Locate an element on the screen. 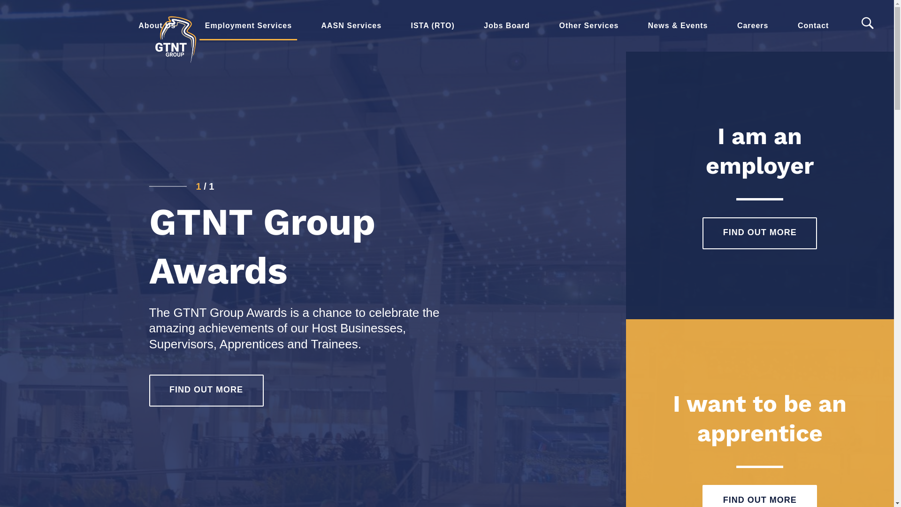 Image resolution: width=901 pixels, height=507 pixels. Jobs Board is located at coordinates (507, 26).